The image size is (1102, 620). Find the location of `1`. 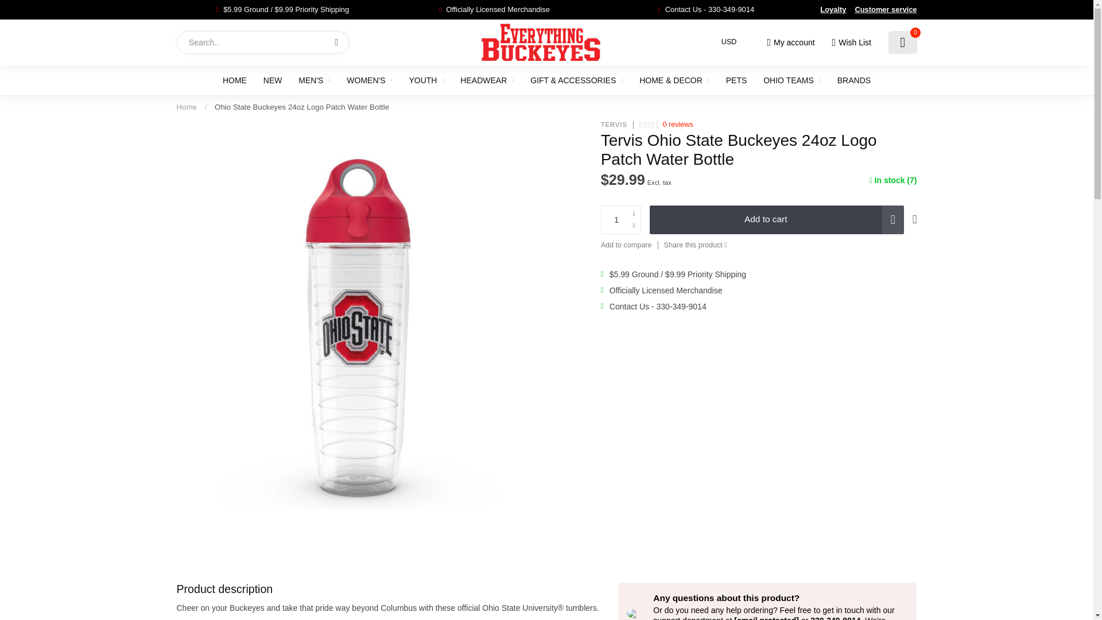

1 is located at coordinates (621, 219).